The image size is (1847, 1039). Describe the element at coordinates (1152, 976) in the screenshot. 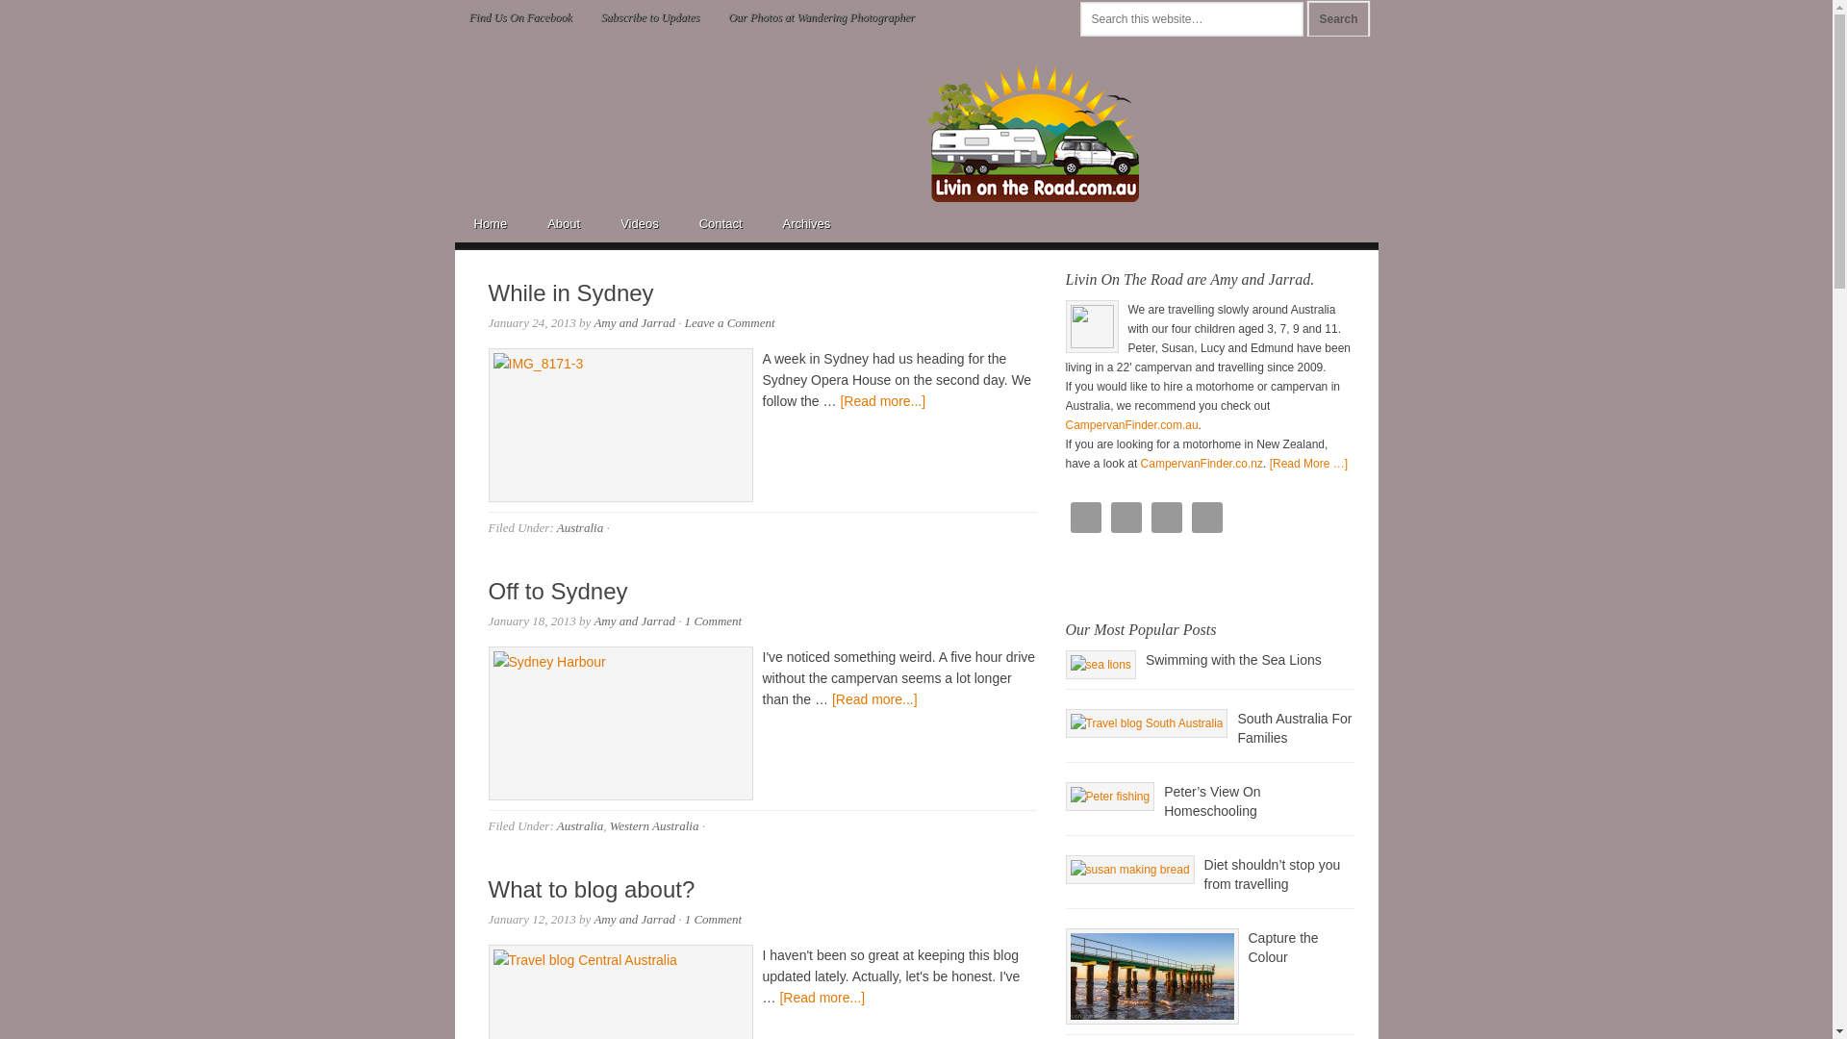

I see `Capture the Colour` at that location.